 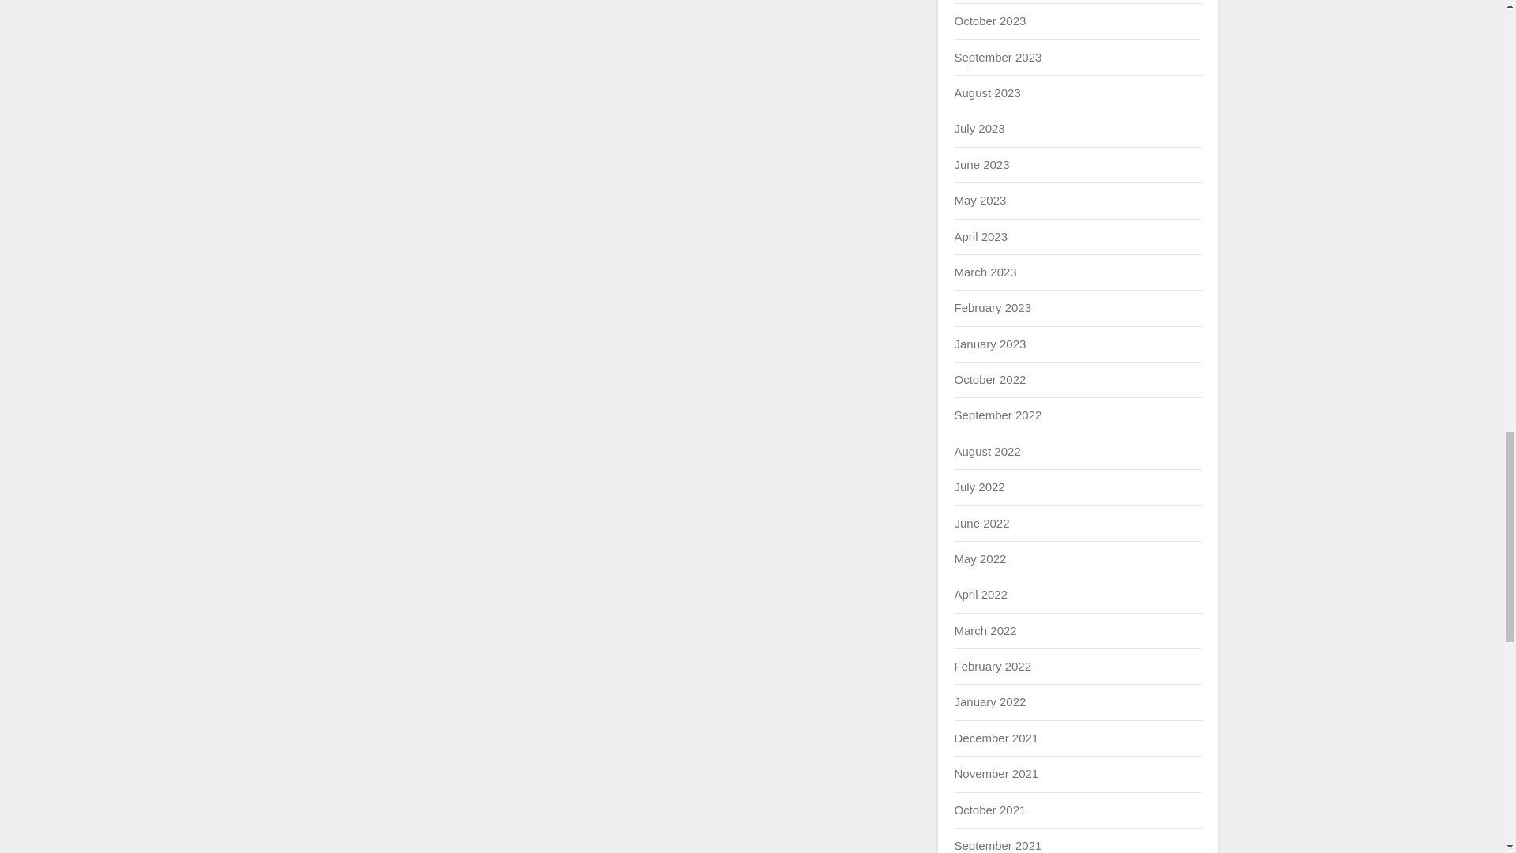 What do you see at coordinates (981, 164) in the screenshot?
I see `June 2023` at bounding box center [981, 164].